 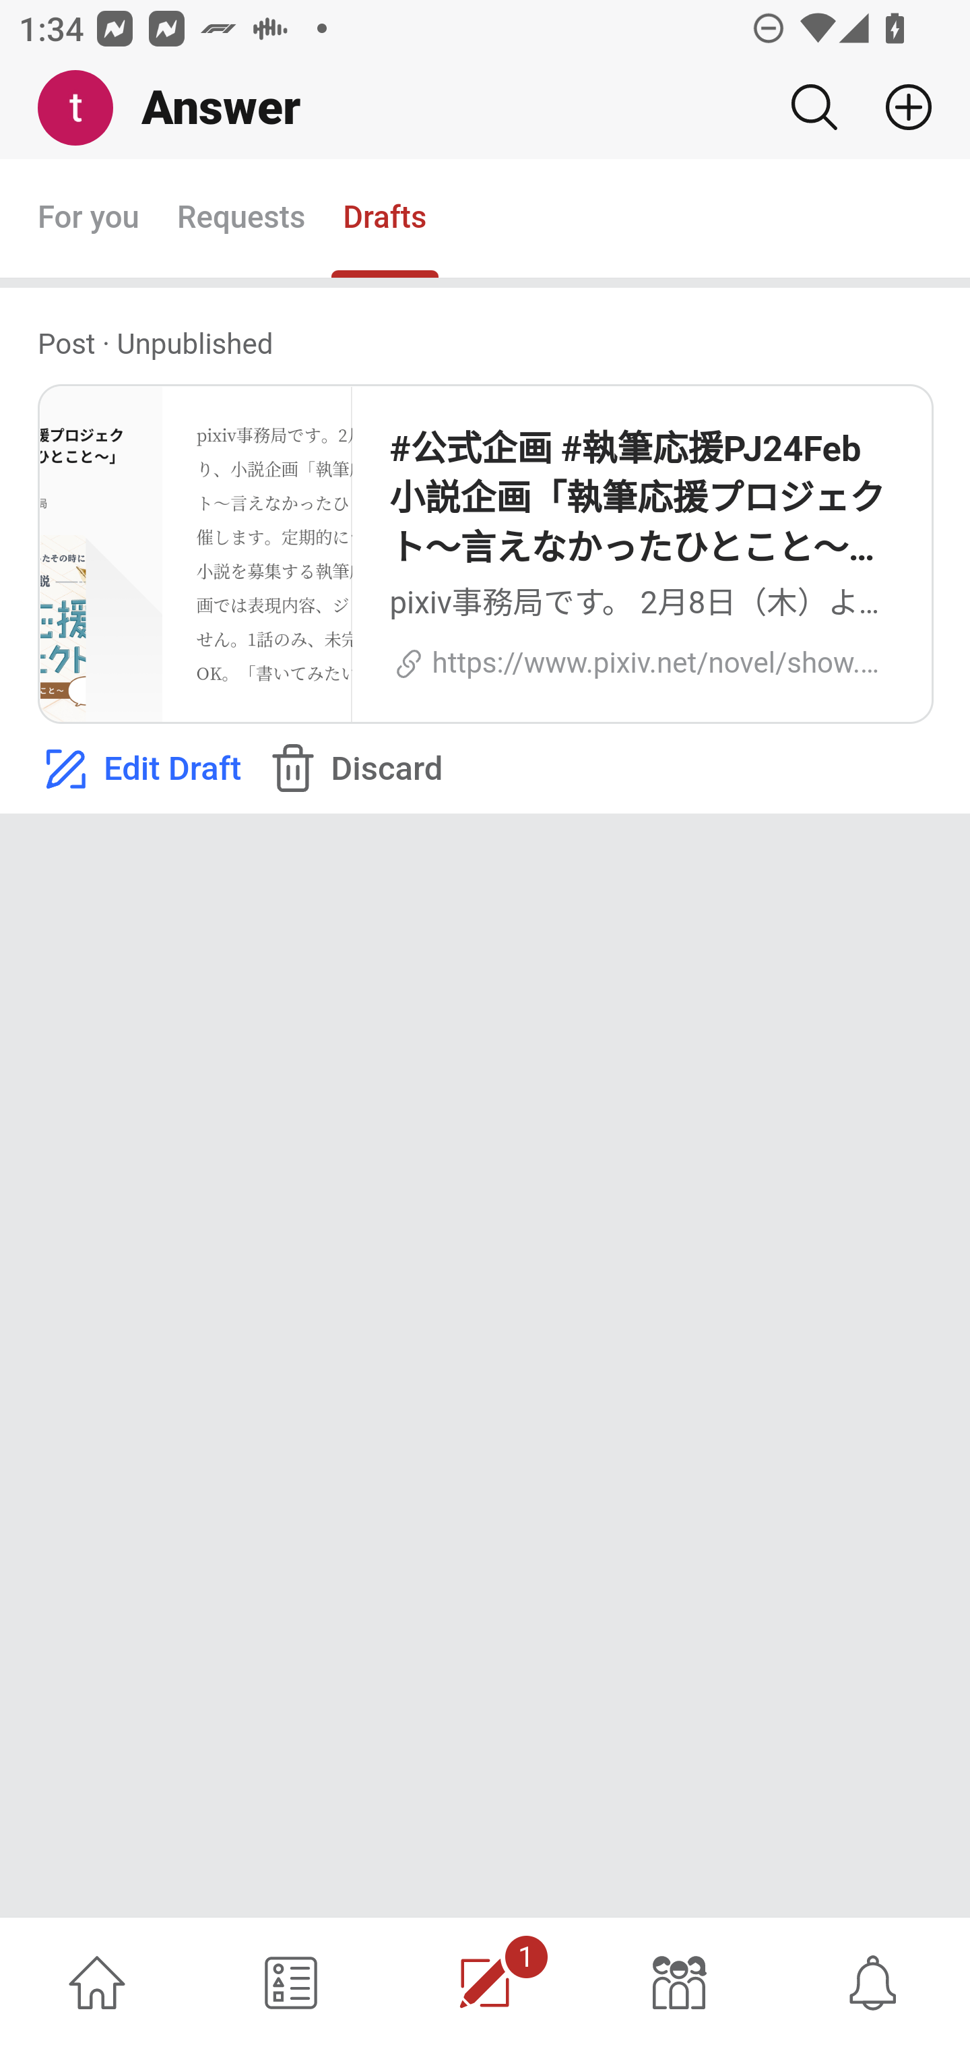 What do you see at coordinates (240, 219) in the screenshot?
I see `Requests` at bounding box center [240, 219].